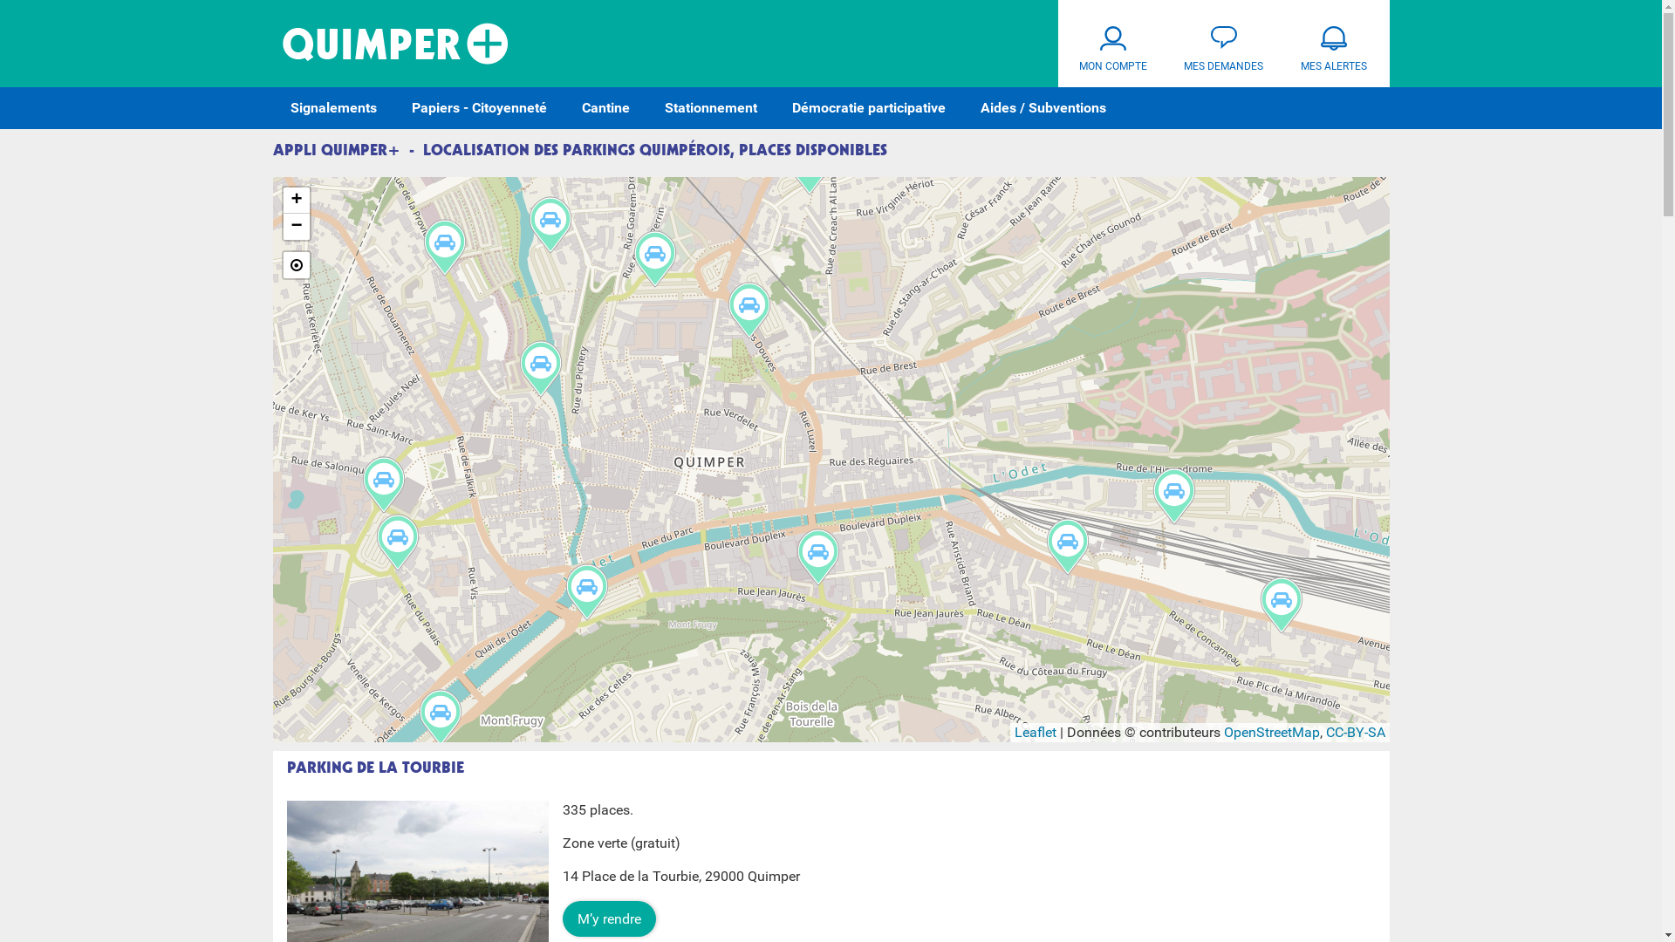 This screenshot has height=942, width=1675. I want to click on +, so click(296, 201).